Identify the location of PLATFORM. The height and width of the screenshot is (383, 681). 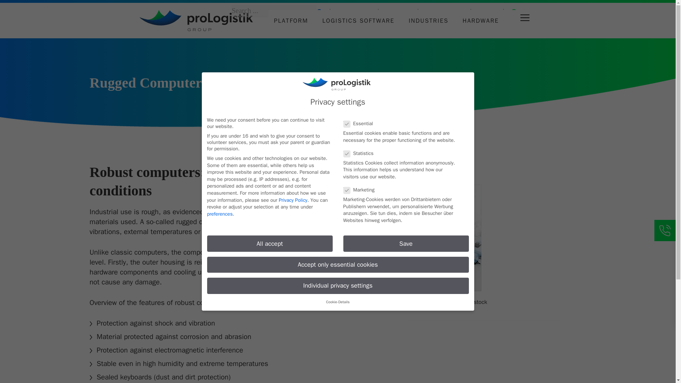
(291, 21).